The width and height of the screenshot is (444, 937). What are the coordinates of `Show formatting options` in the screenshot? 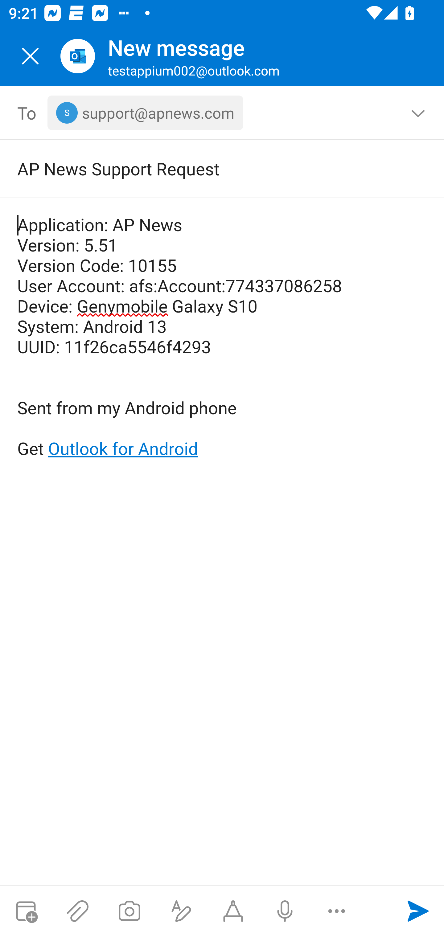 It's located at (181, 911).